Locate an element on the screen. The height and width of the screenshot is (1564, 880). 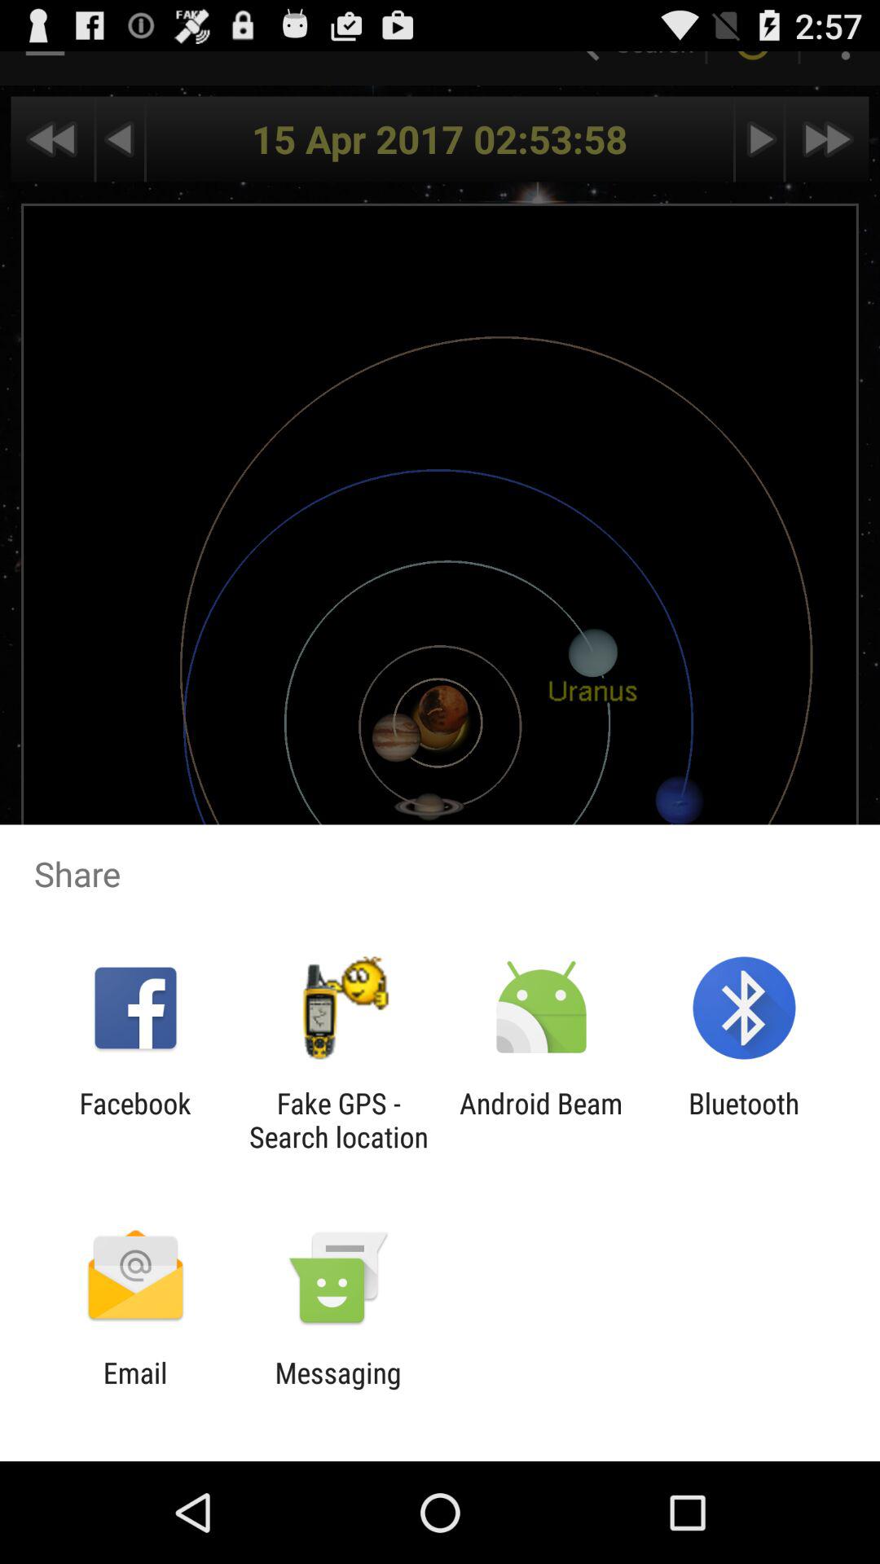
open email icon is located at coordinates (135, 1390).